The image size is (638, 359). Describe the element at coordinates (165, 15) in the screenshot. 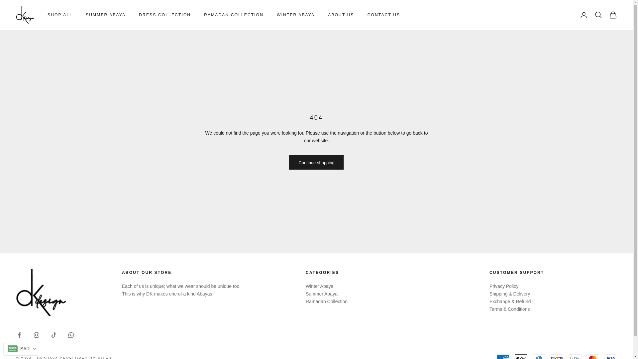

I see `DRESS COLLECTION` at that location.